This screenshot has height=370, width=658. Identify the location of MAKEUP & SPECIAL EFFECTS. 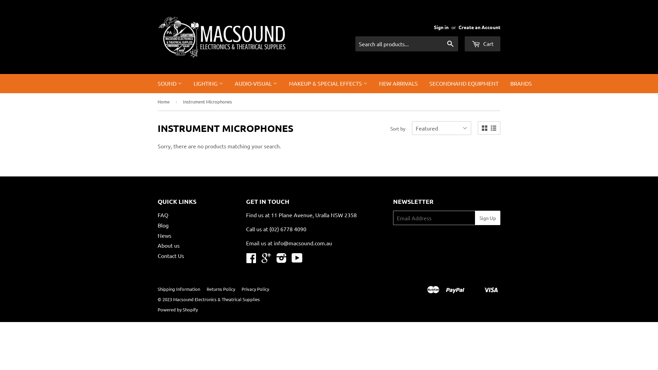
(328, 84).